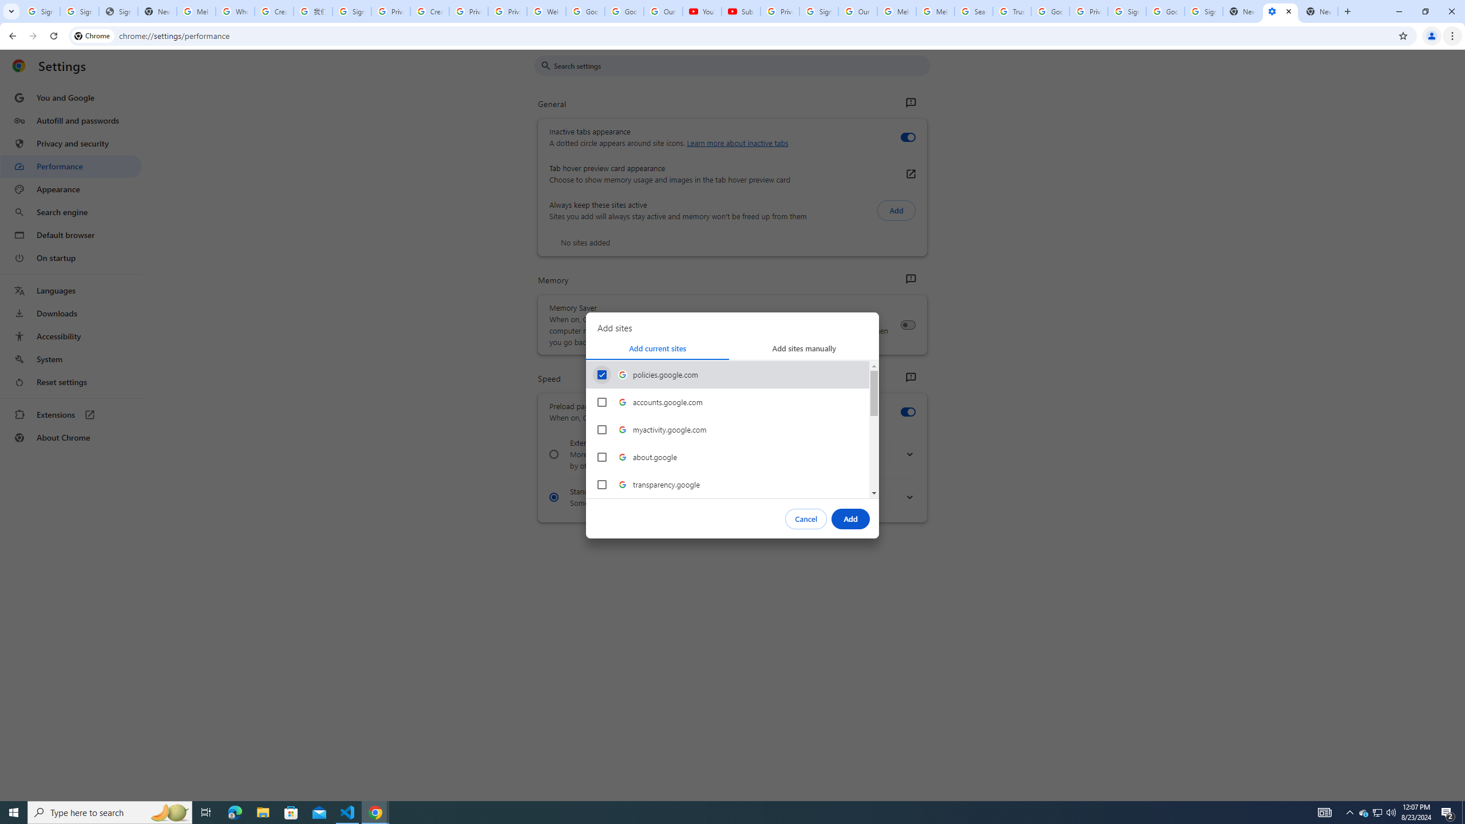 The image size is (1465, 824). I want to click on Add sites manually, so click(804, 348).